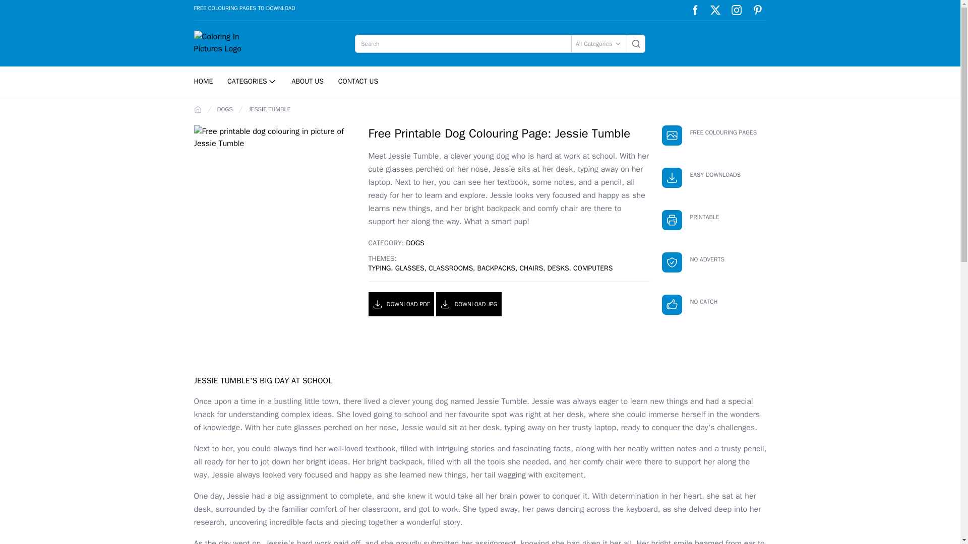  What do you see at coordinates (531, 268) in the screenshot?
I see `Chair themed colouring in pages` at bounding box center [531, 268].